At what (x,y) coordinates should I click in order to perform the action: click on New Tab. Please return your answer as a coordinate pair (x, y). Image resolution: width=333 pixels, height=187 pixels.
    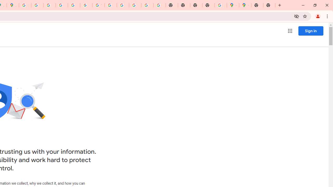
    Looking at the image, I should click on (257, 5).